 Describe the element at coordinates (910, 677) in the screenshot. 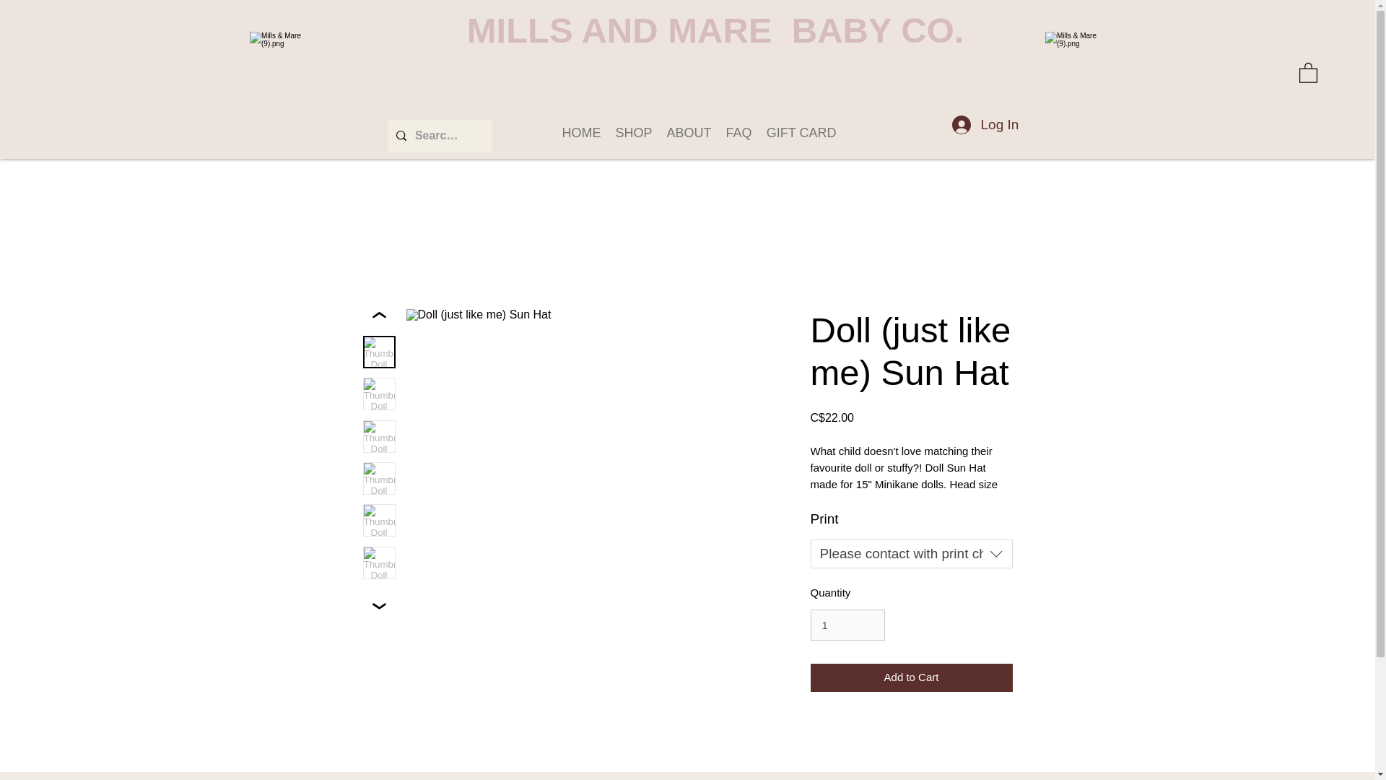

I see `Add to Cart` at that location.